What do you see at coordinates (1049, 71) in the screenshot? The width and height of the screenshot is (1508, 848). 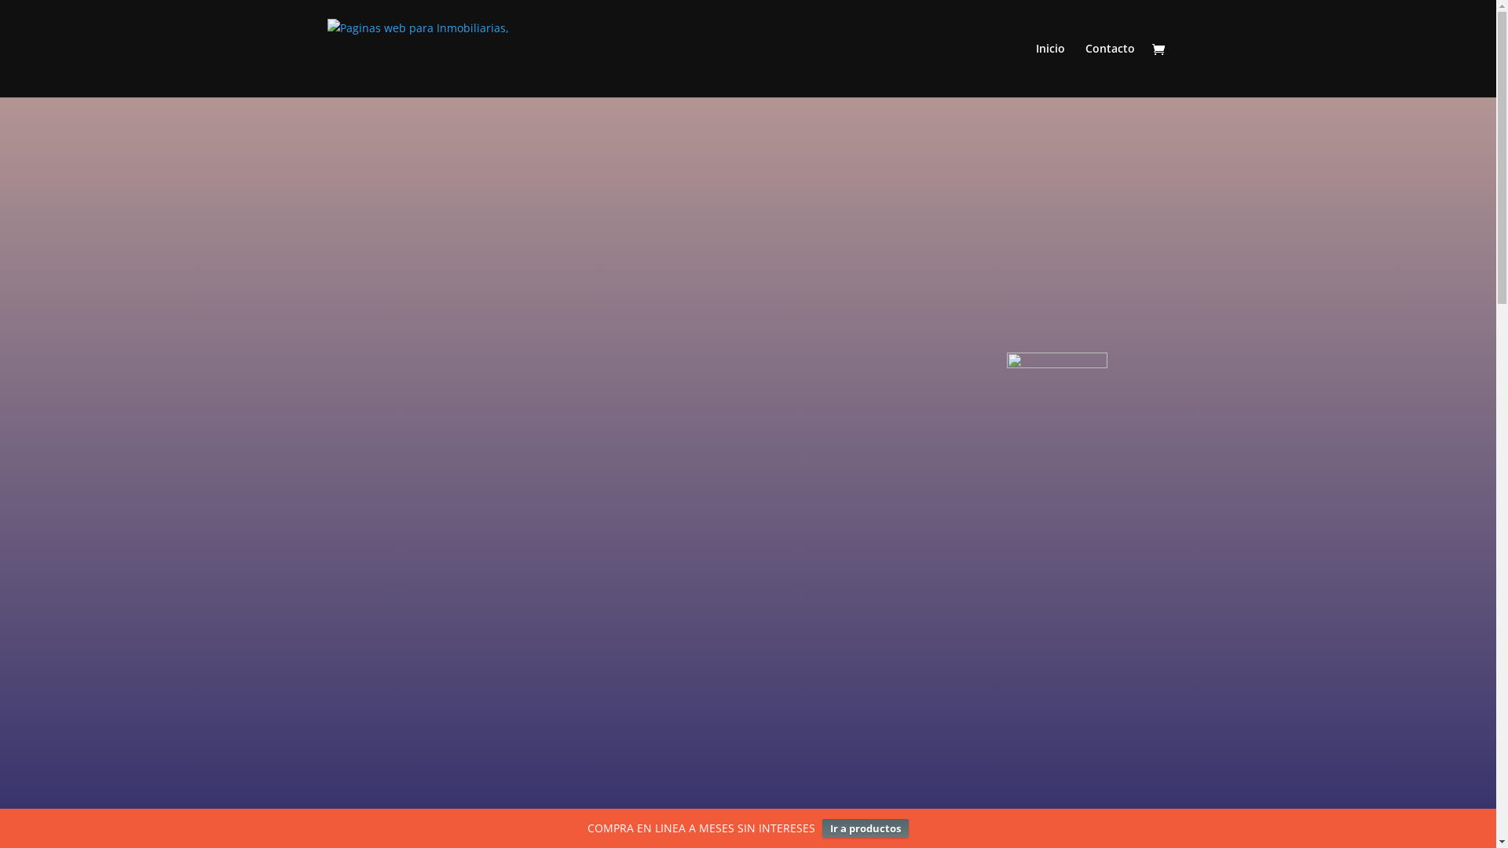 I see `Inicio` at bounding box center [1049, 71].